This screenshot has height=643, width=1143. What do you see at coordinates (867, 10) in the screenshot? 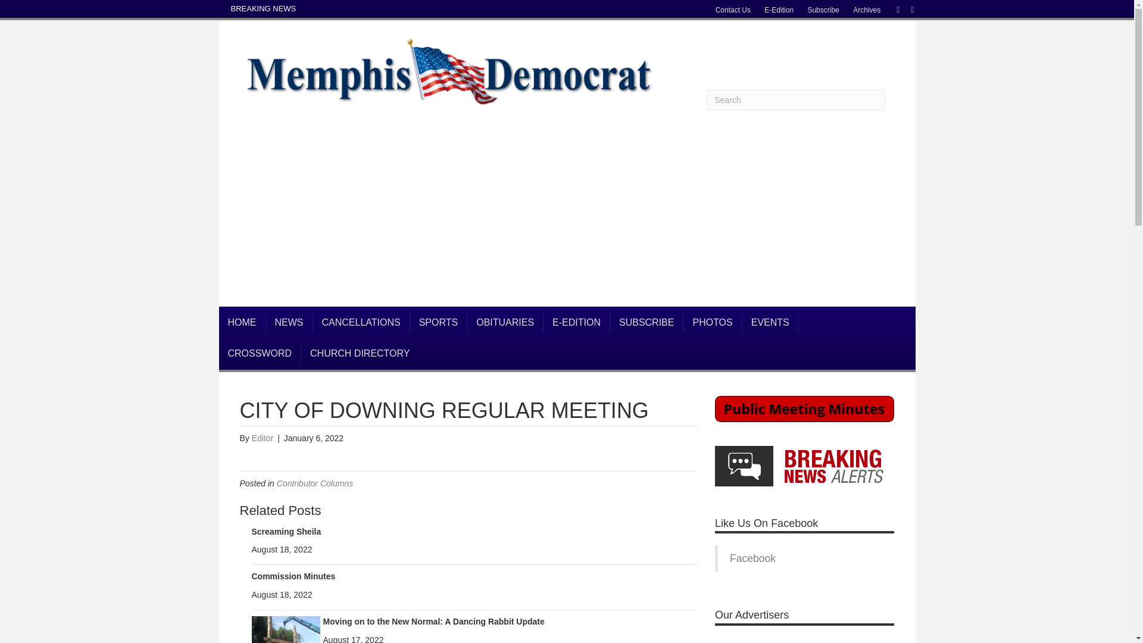
I see `Archives` at bounding box center [867, 10].